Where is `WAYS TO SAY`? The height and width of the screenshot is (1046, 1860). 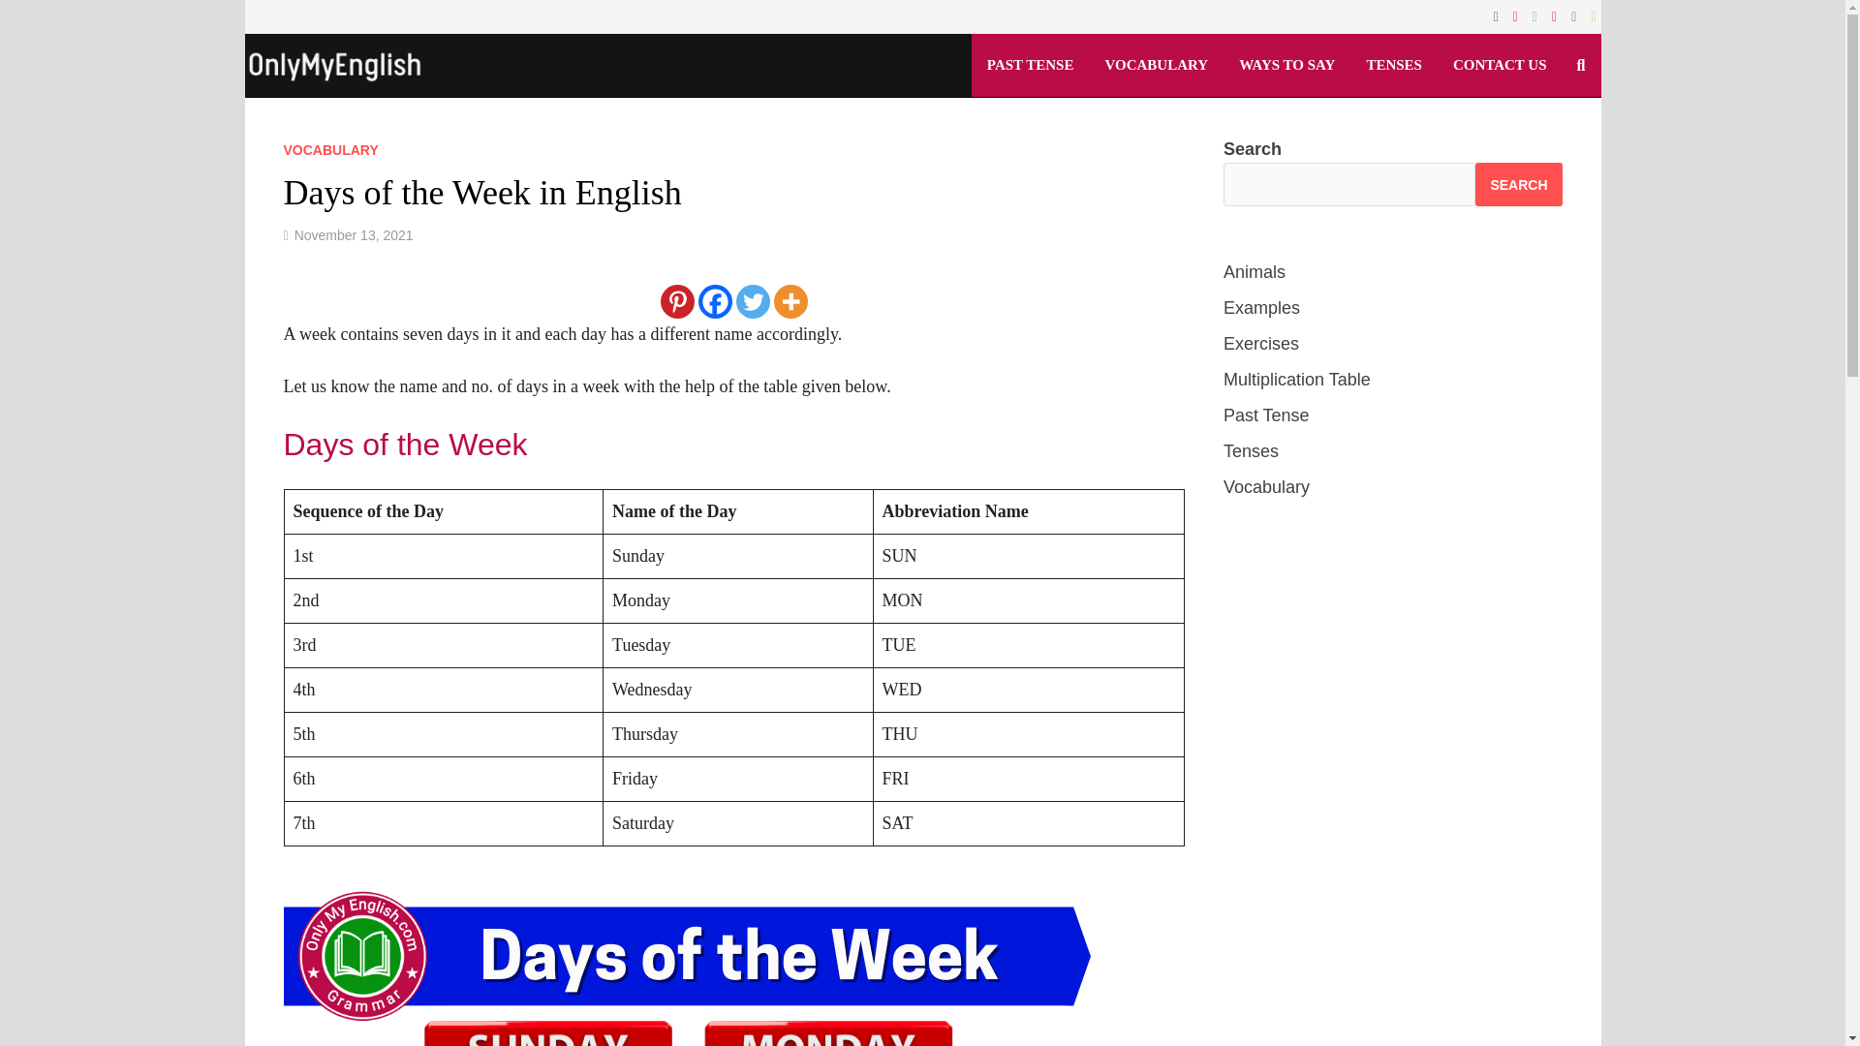
WAYS TO SAY is located at coordinates (1286, 65).